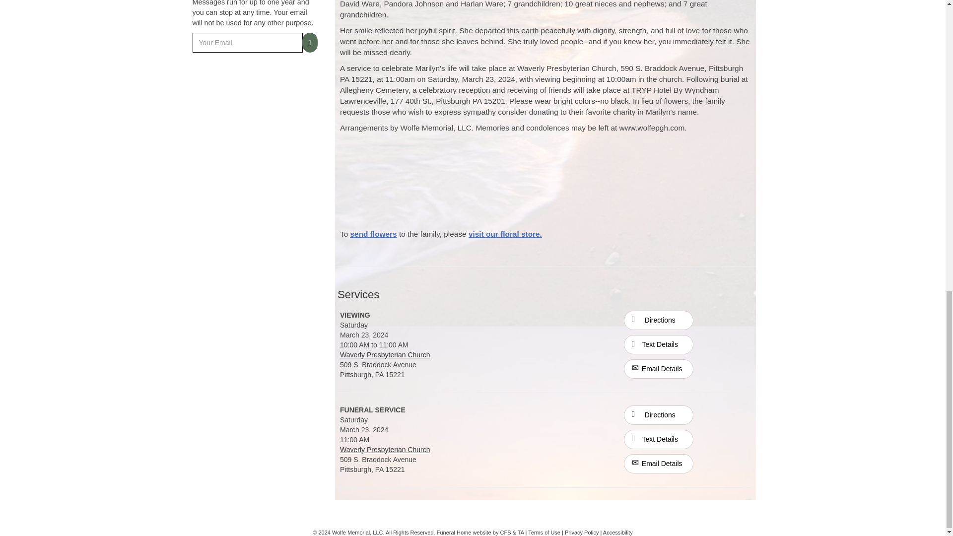 Image resolution: width=953 pixels, height=536 pixels. What do you see at coordinates (385, 449) in the screenshot?
I see `Waverly Presbyterian Church` at bounding box center [385, 449].